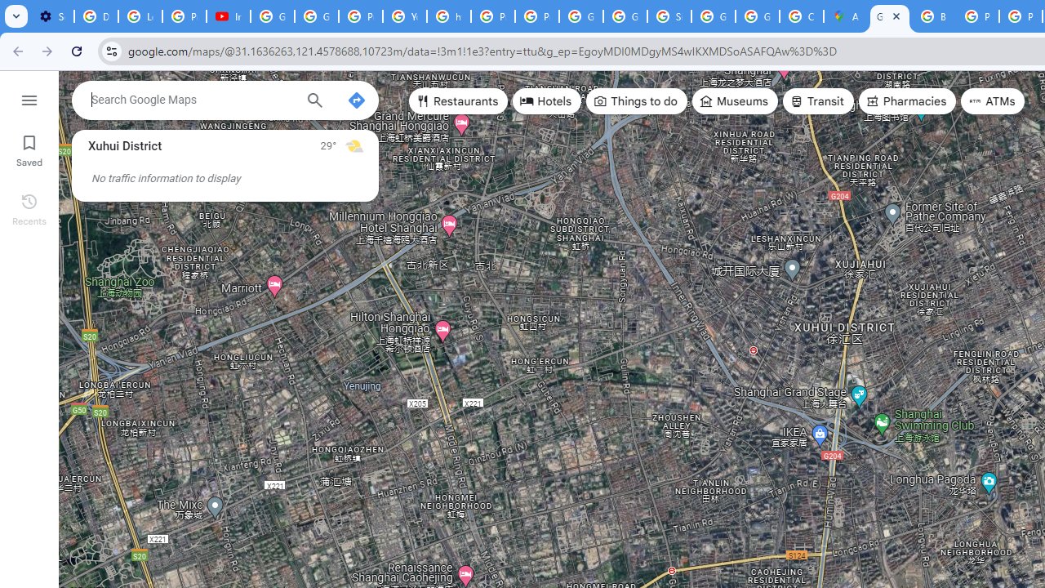 This screenshot has height=588, width=1045. Describe the element at coordinates (356, 100) in the screenshot. I see `Directions` at that location.